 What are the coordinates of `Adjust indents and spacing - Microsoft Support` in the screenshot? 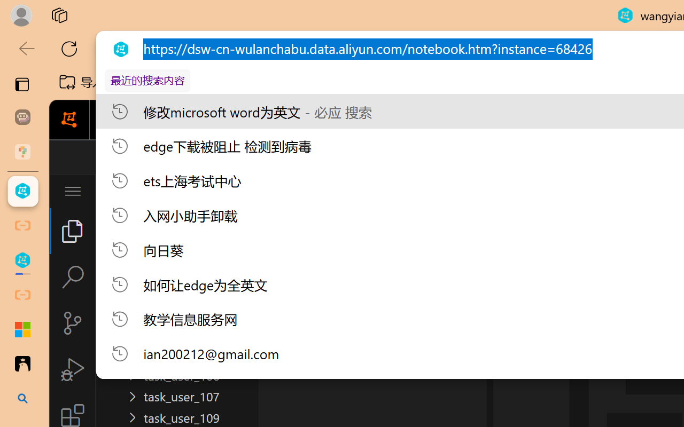 It's located at (22, 329).